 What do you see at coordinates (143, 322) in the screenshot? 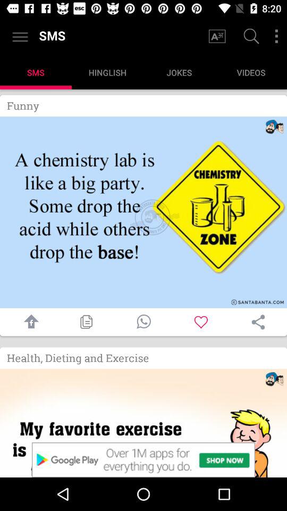
I see `call the option` at bounding box center [143, 322].